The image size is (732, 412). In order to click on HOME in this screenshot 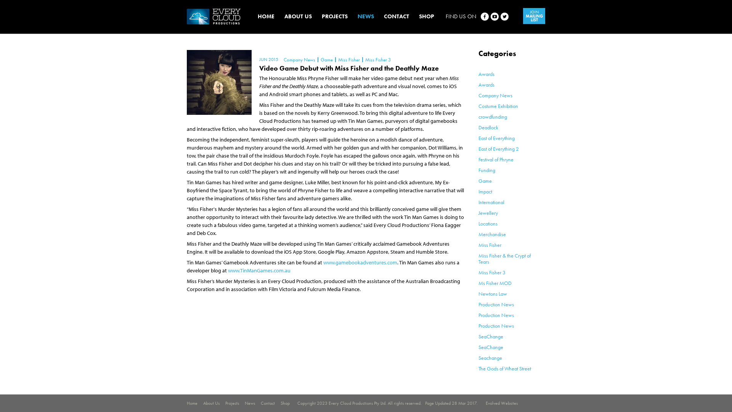, I will do `click(266, 16)`.